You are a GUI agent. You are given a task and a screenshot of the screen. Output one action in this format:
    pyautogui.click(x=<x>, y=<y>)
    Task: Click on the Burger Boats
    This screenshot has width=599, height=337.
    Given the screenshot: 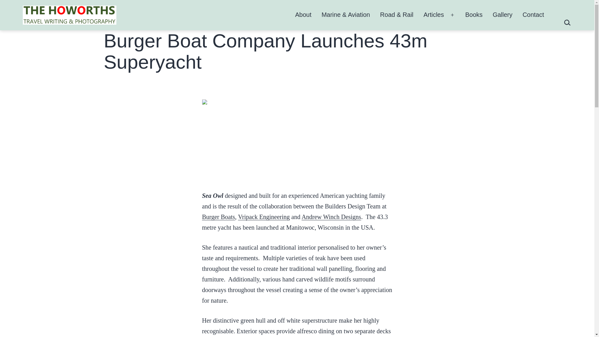 What is the action you would take?
    pyautogui.click(x=219, y=217)
    